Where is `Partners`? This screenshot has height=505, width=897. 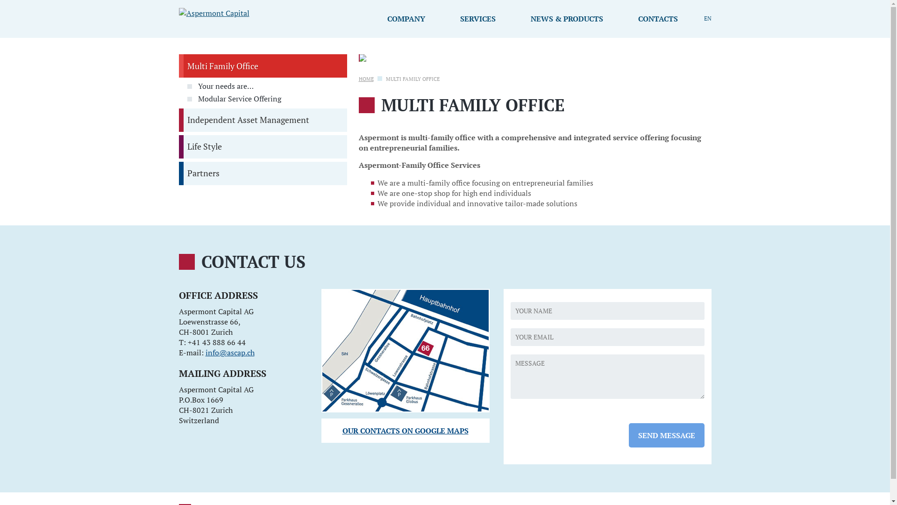
Partners is located at coordinates (263, 173).